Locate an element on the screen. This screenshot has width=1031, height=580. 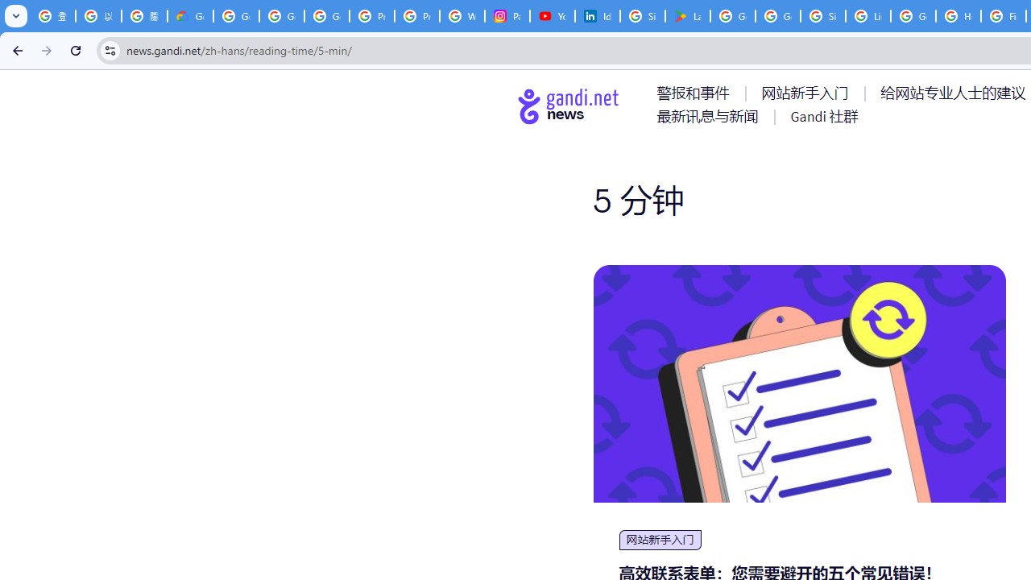
Privacy Help Center - Policies Help is located at coordinates (372, 16).